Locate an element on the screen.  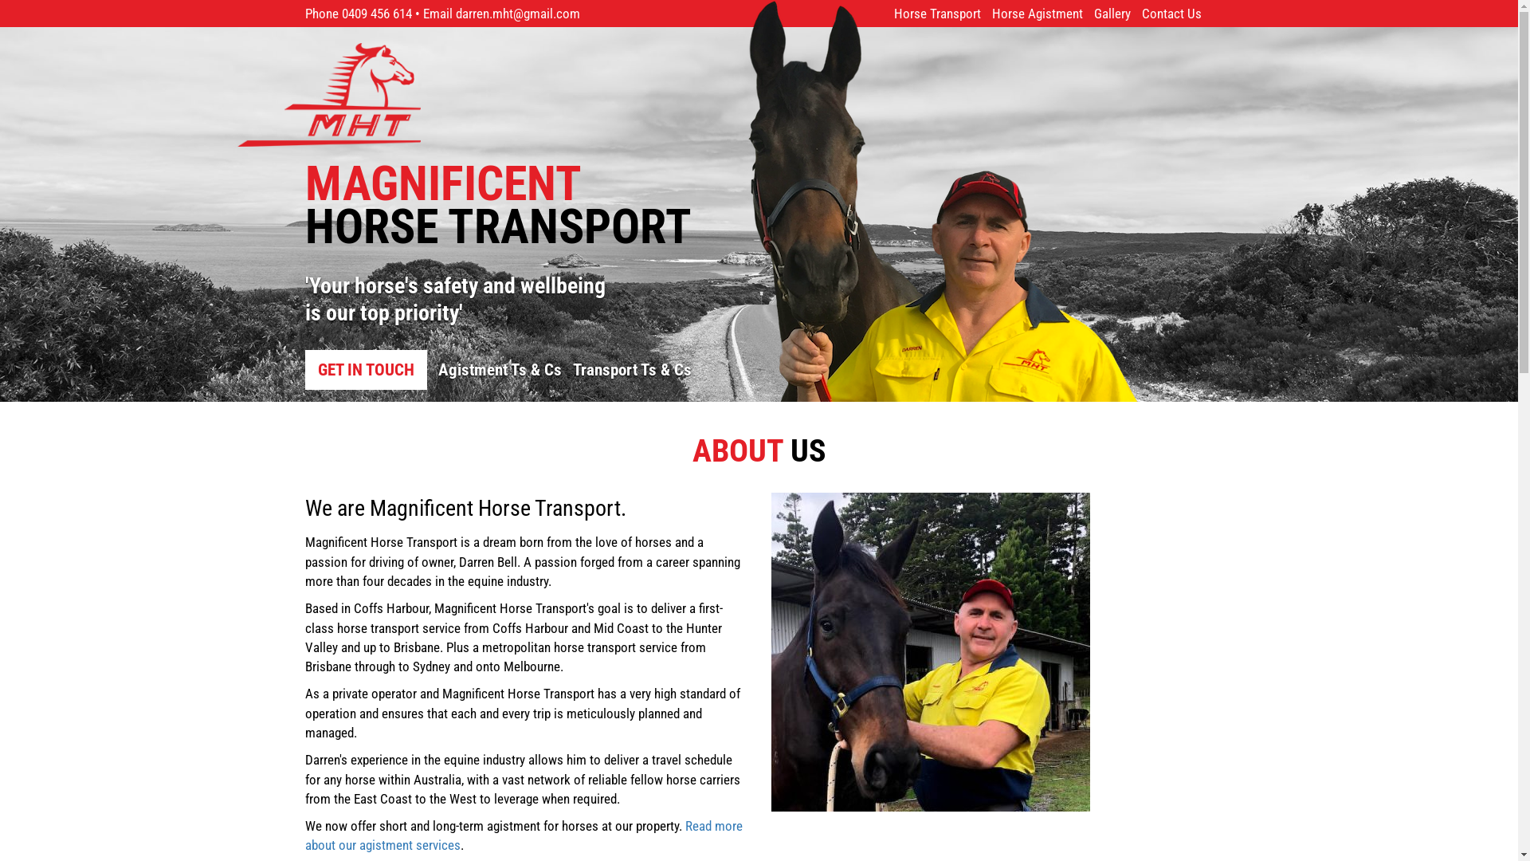
Contact Us is located at coordinates (1171, 14).